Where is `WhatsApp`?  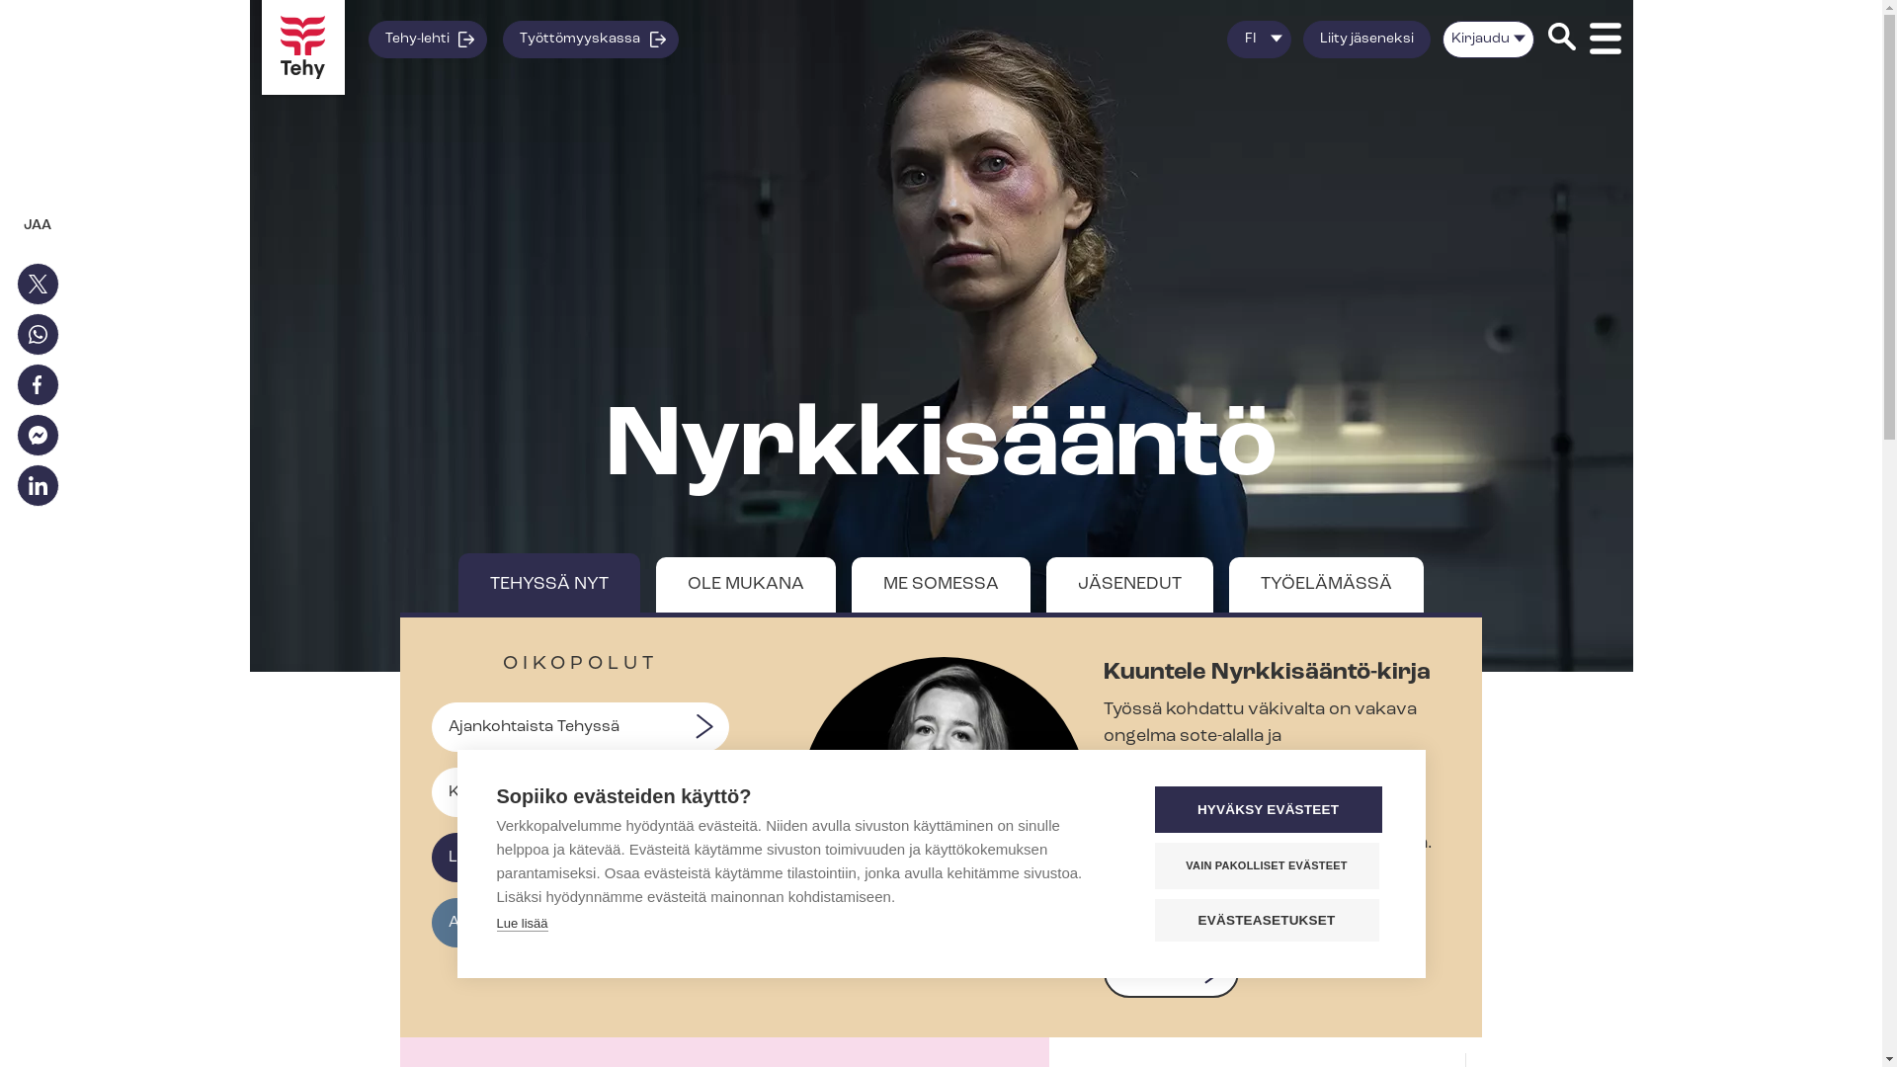
WhatsApp is located at coordinates (38, 334).